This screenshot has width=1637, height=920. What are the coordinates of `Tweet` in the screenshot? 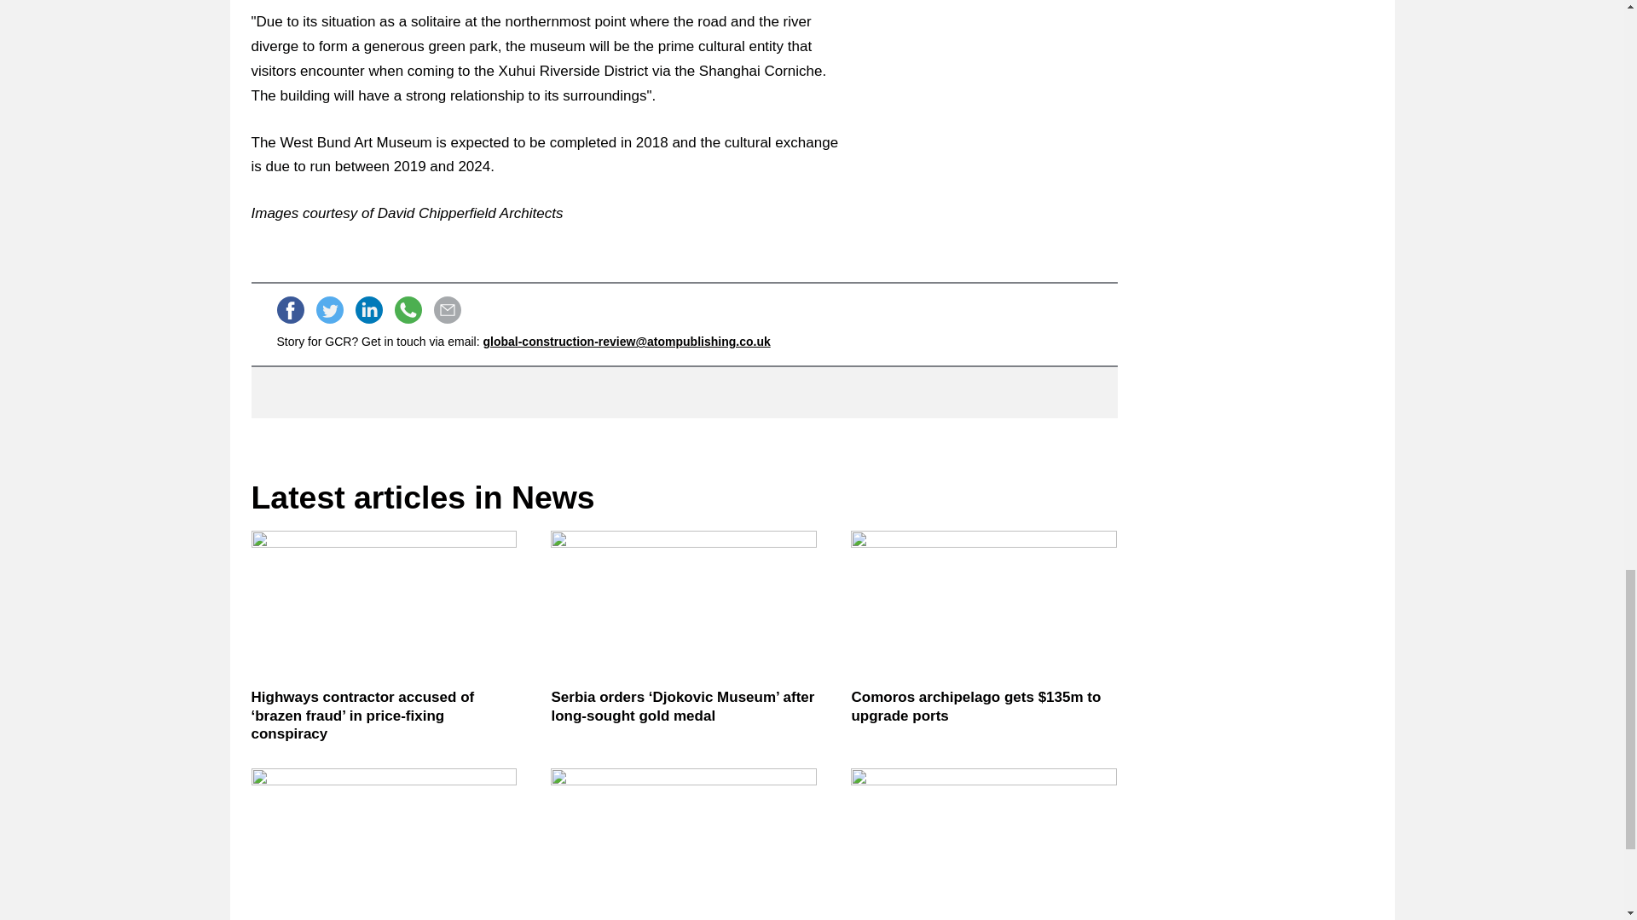 It's located at (329, 310).